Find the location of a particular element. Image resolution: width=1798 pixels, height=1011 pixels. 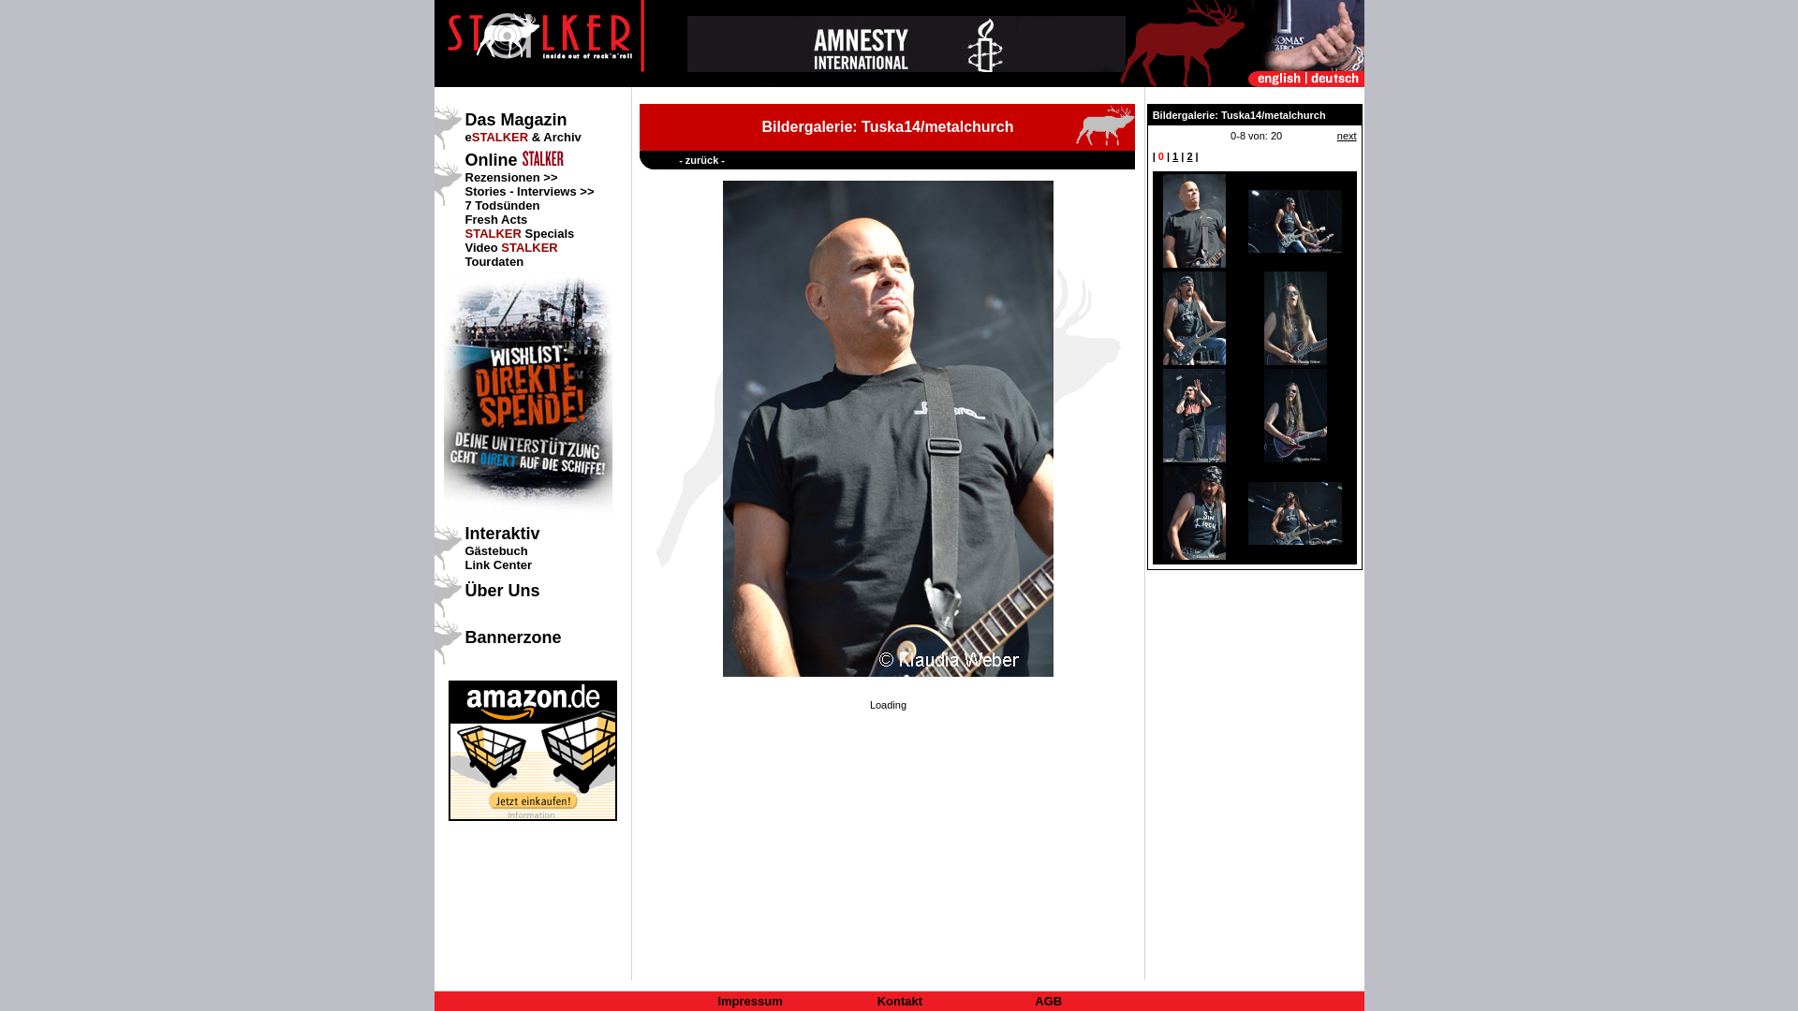

next is located at coordinates (1347, 136).